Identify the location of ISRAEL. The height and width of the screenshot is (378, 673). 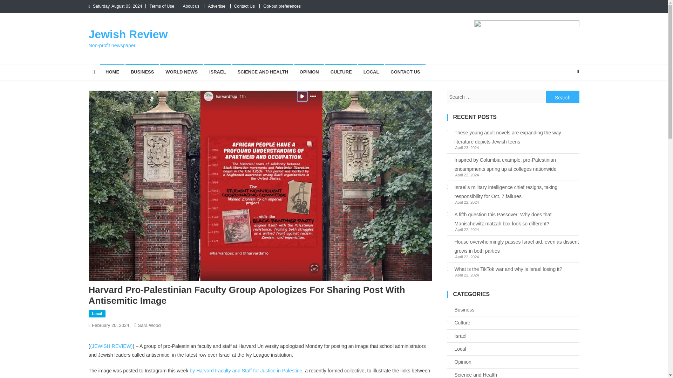
(217, 72).